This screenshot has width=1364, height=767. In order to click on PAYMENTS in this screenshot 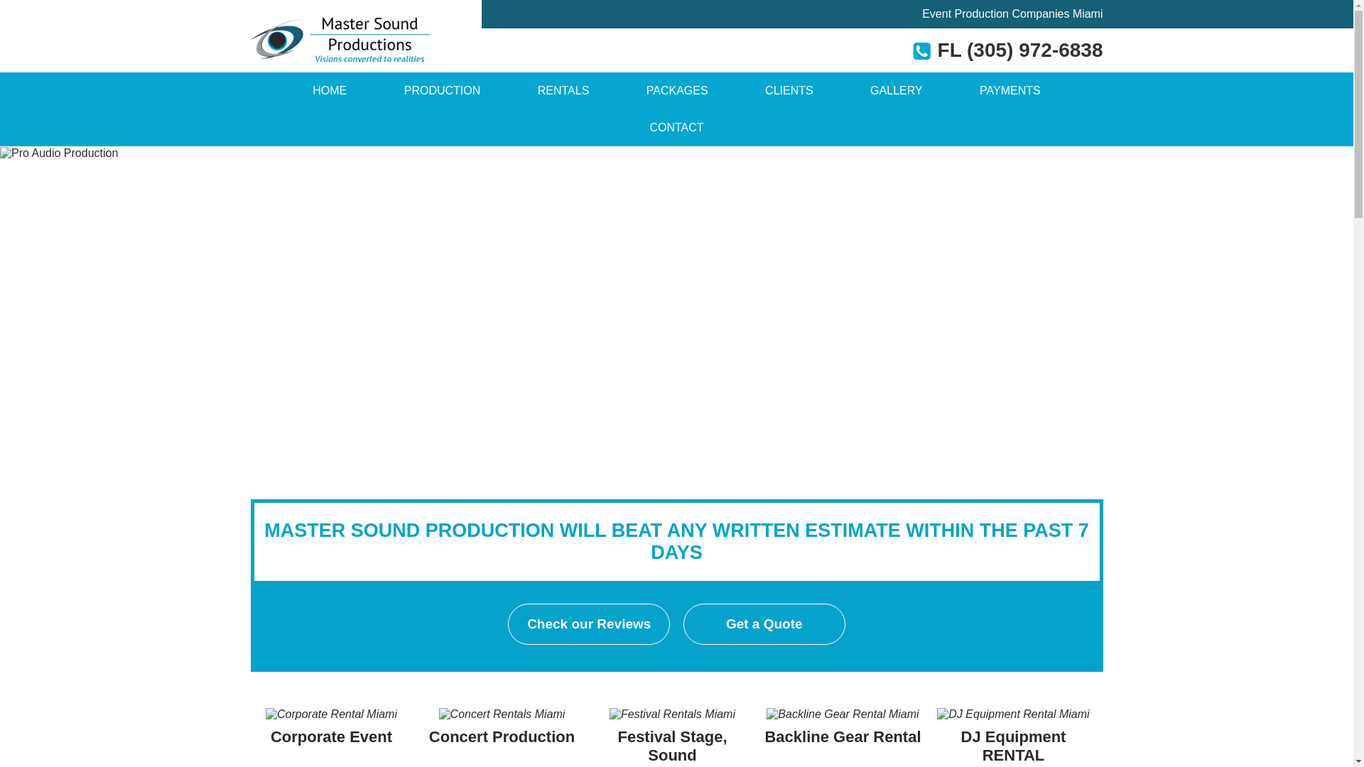, I will do `click(1010, 91)`.